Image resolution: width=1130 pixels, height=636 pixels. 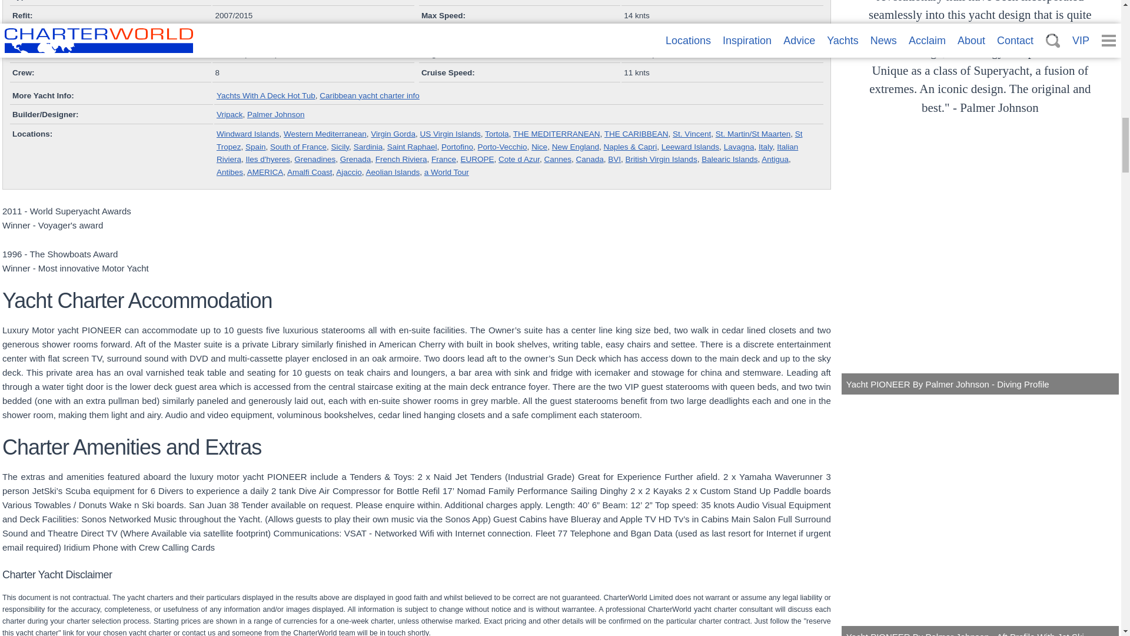 I want to click on Palmer Johnson, so click(x=276, y=114).